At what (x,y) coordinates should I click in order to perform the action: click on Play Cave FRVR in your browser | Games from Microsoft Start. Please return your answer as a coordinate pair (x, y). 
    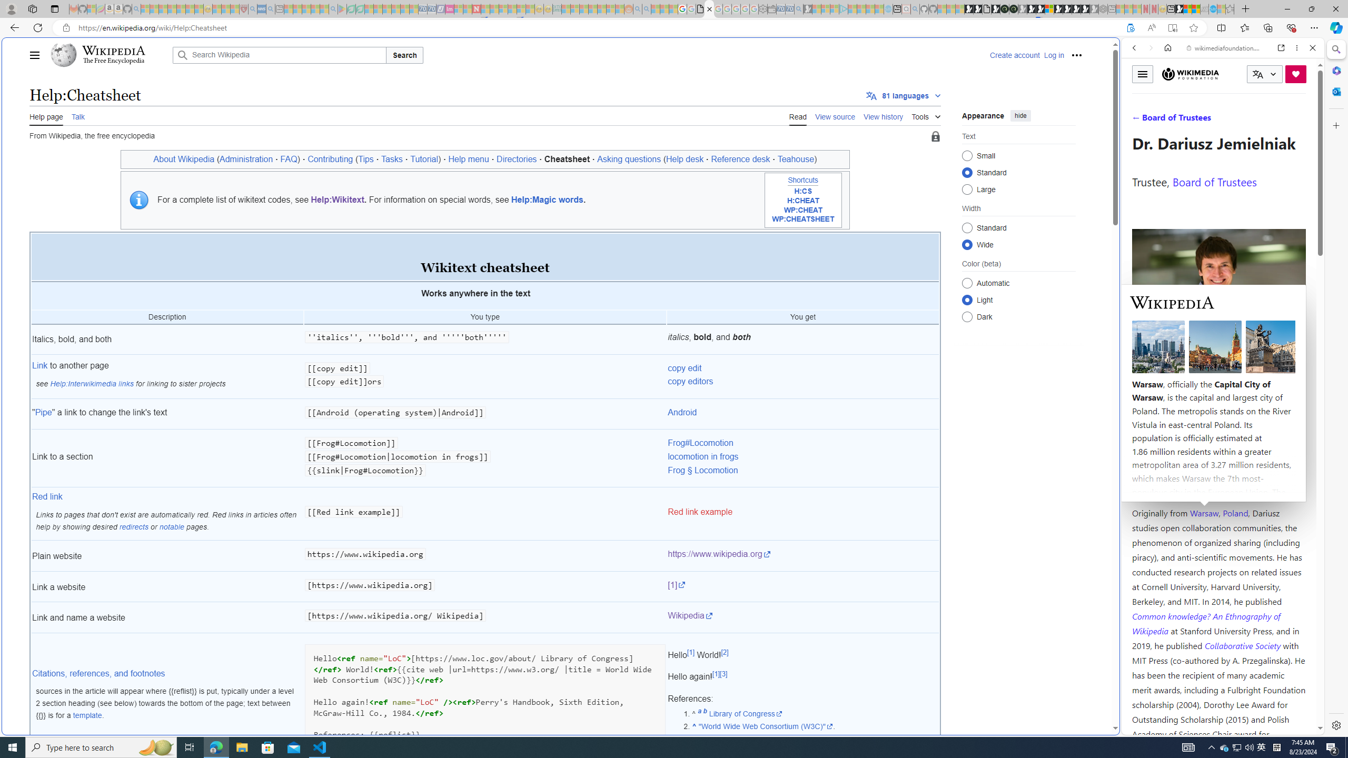
    Looking at the image, I should click on (854, 224).